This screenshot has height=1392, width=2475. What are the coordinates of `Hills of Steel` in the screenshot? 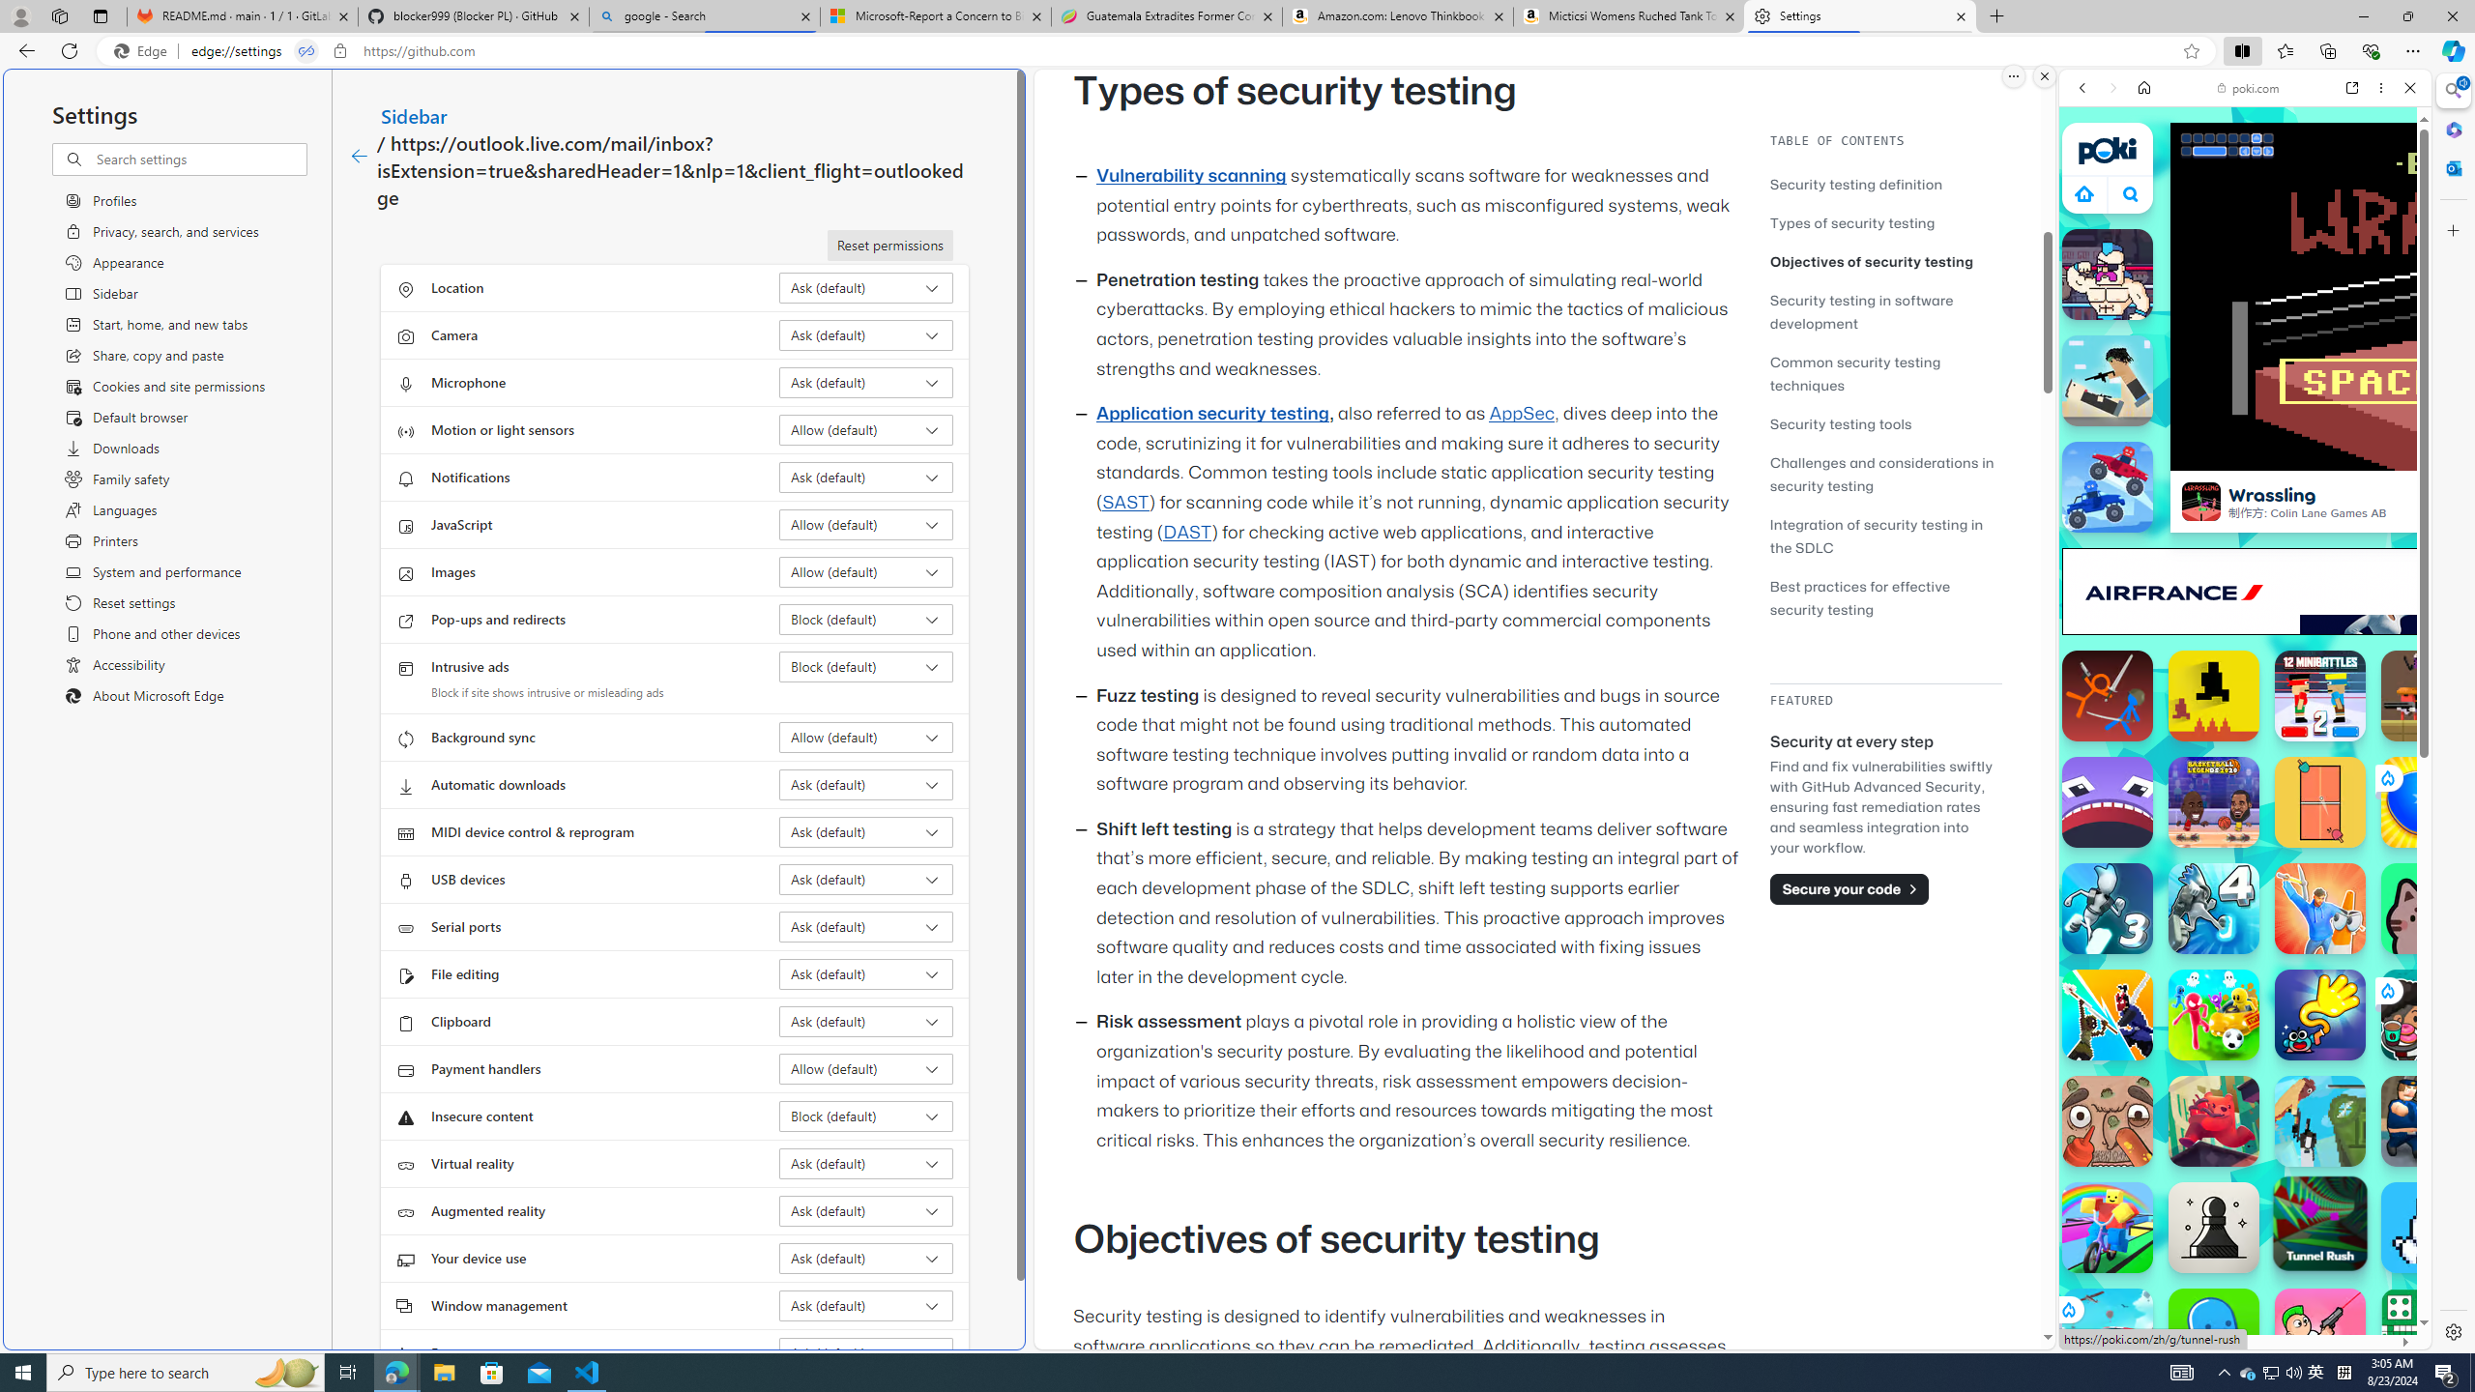 It's located at (2148, 889).